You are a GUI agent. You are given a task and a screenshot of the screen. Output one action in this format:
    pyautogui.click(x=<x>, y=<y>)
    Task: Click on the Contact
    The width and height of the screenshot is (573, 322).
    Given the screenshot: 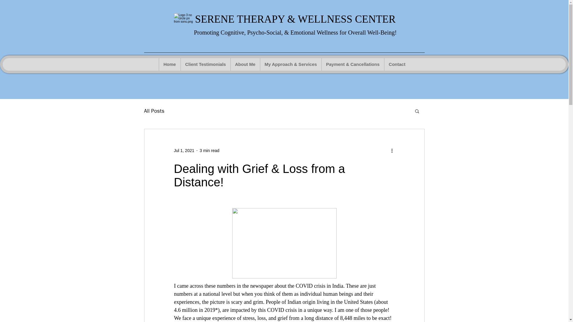 What is the action you would take?
    pyautogui.click(x=397, y=64)
    